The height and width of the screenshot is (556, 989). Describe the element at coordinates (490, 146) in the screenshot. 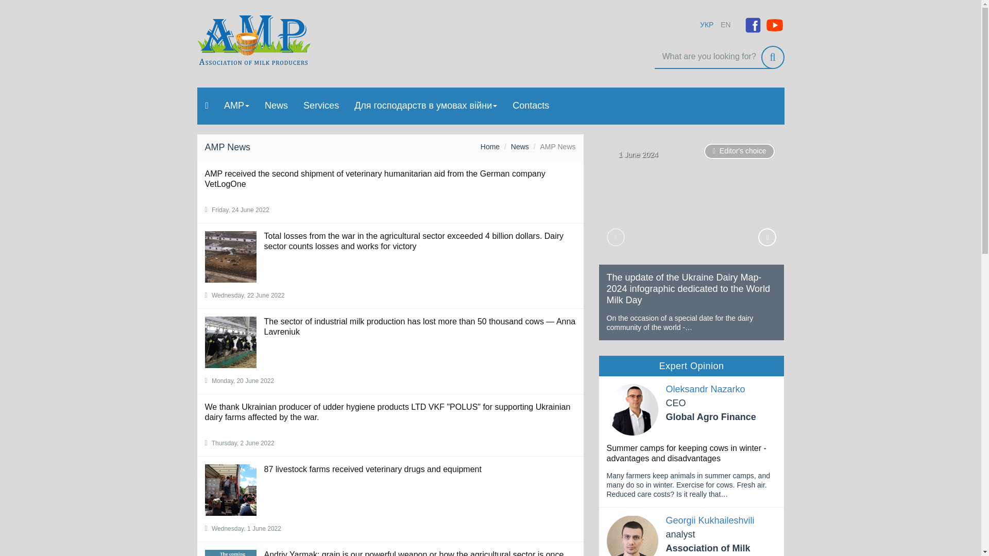

I see `Home` at that location.